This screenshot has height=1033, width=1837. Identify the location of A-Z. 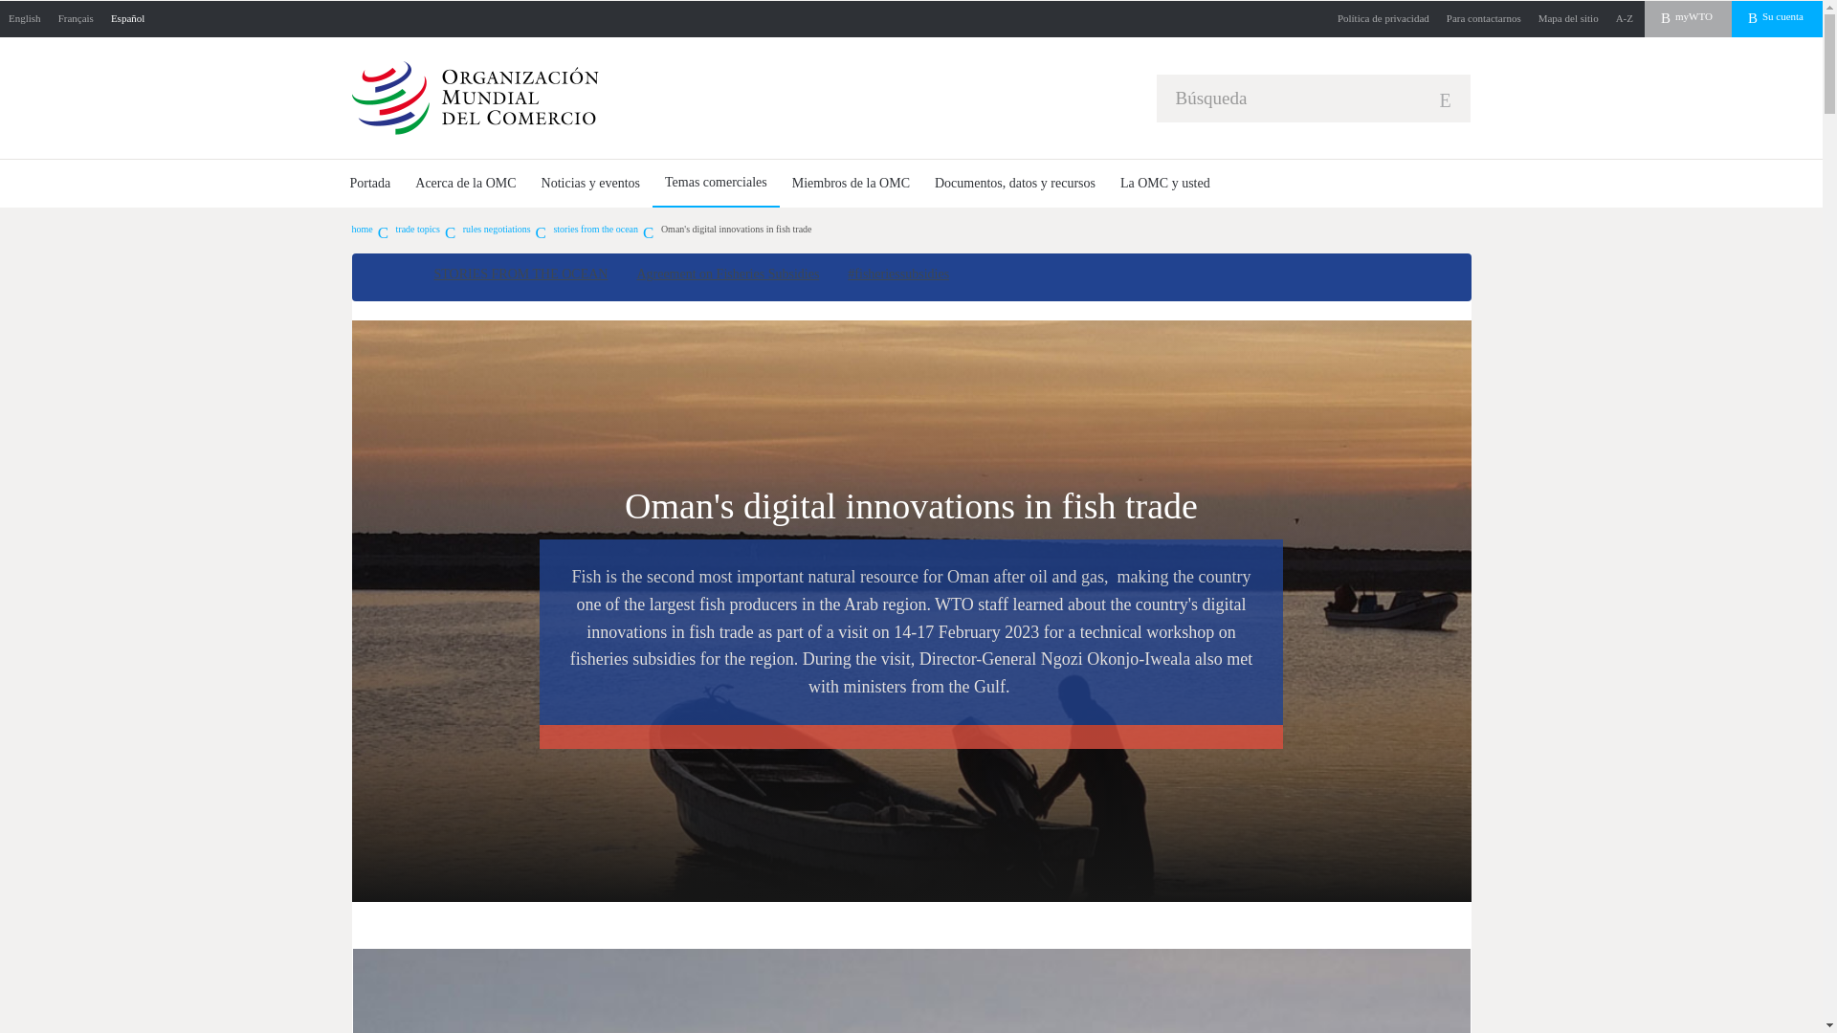
(1626, 19).